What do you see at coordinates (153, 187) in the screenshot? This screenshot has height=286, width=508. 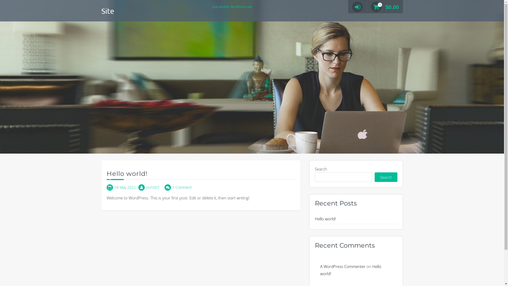 I see `srv1007` at bounding box center [153, 187].